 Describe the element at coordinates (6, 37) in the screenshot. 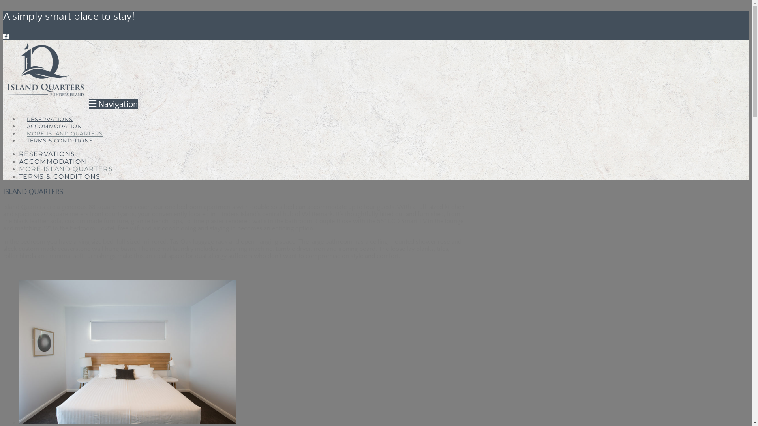

I see `Facebook` at that location.